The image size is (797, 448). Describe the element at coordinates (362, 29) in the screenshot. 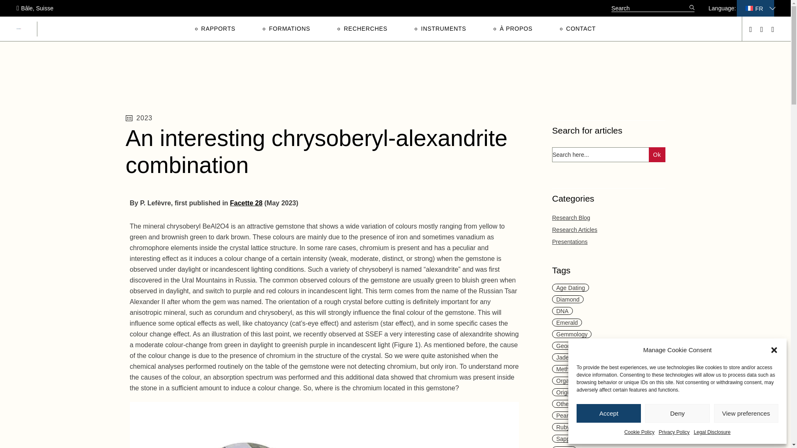

I see `RECHERCHES` at that location.